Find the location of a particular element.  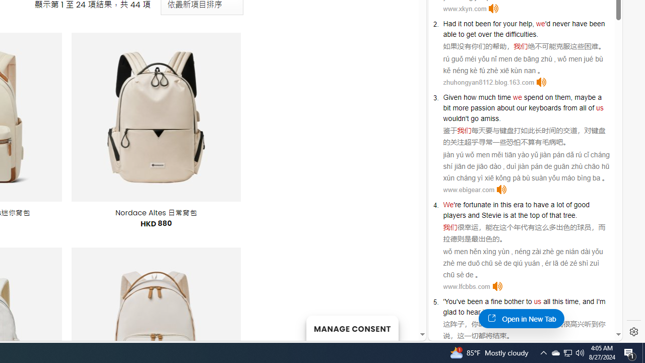

era is located at coordinates (518, 205).